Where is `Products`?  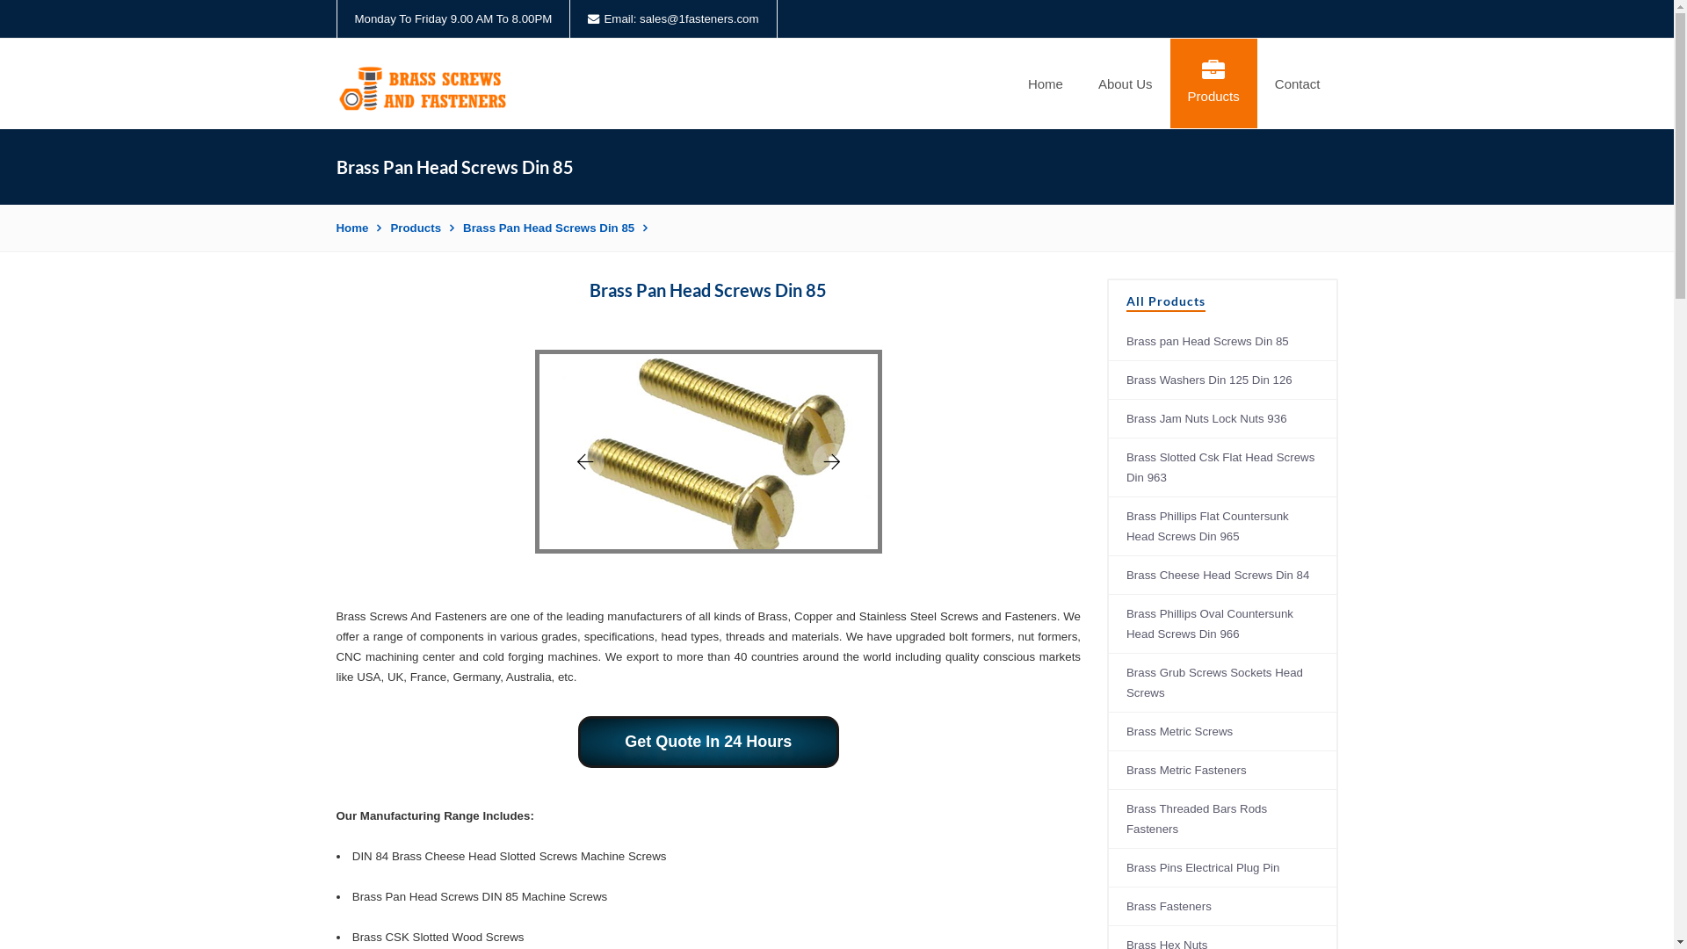 Products is located at coordinates (422, 228).